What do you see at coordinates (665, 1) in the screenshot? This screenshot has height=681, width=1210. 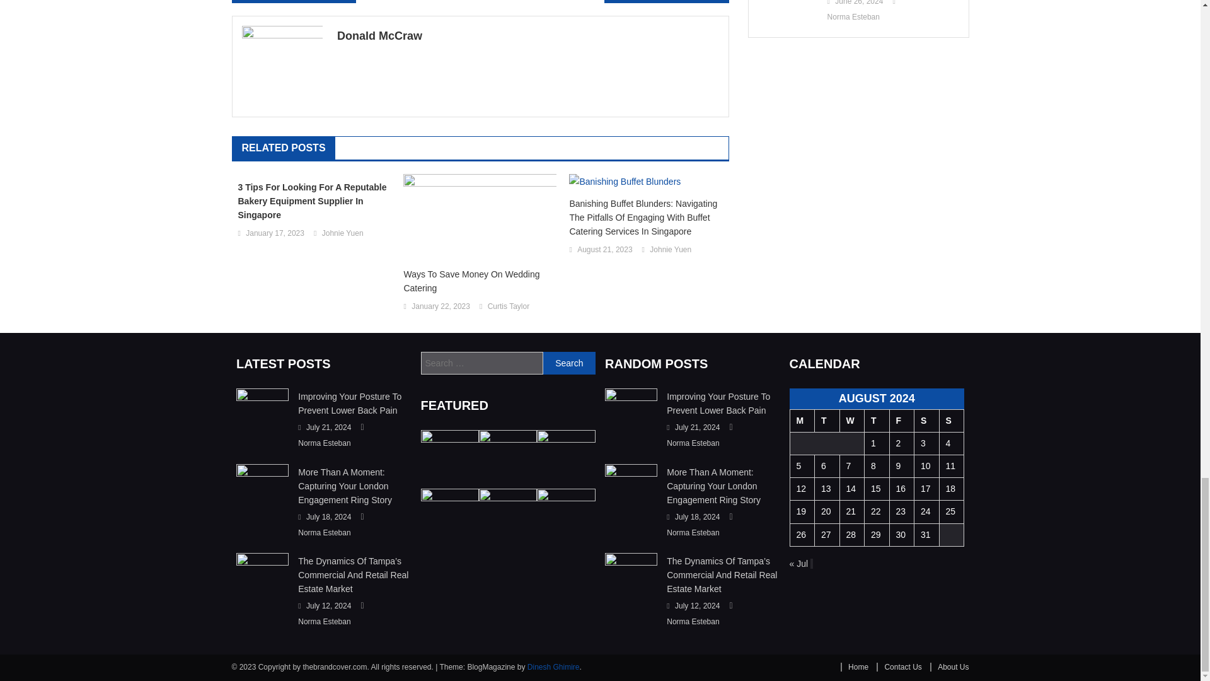 I see `TIME TO CONSULT MOTORCYCLE ACCIDENT LAWYER` at bounding box center [665, 1].